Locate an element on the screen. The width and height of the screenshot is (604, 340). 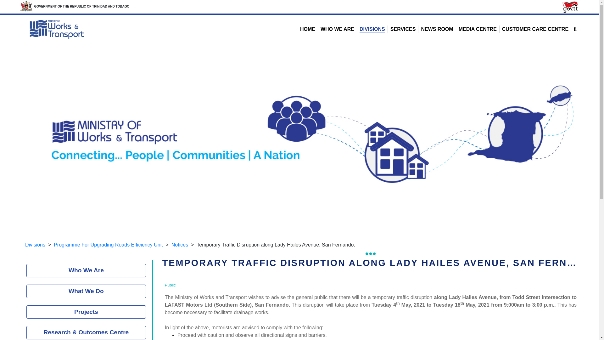
DIVISIONS is located at coordinates (372, 29).